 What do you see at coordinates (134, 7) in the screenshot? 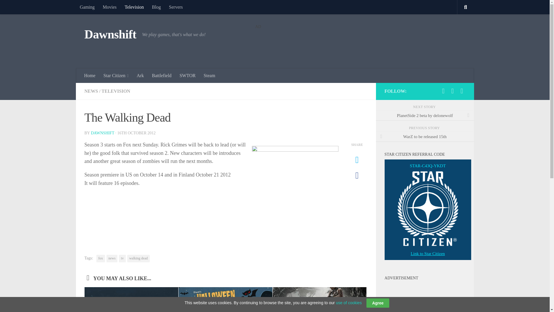
I see `Television` at bounding box center [134, 7].